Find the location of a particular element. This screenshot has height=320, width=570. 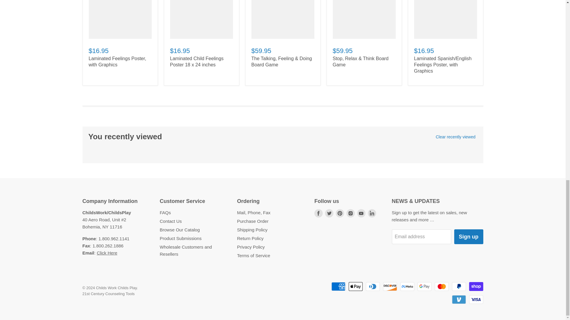

Pinterest is located at coordinates (340, 213).